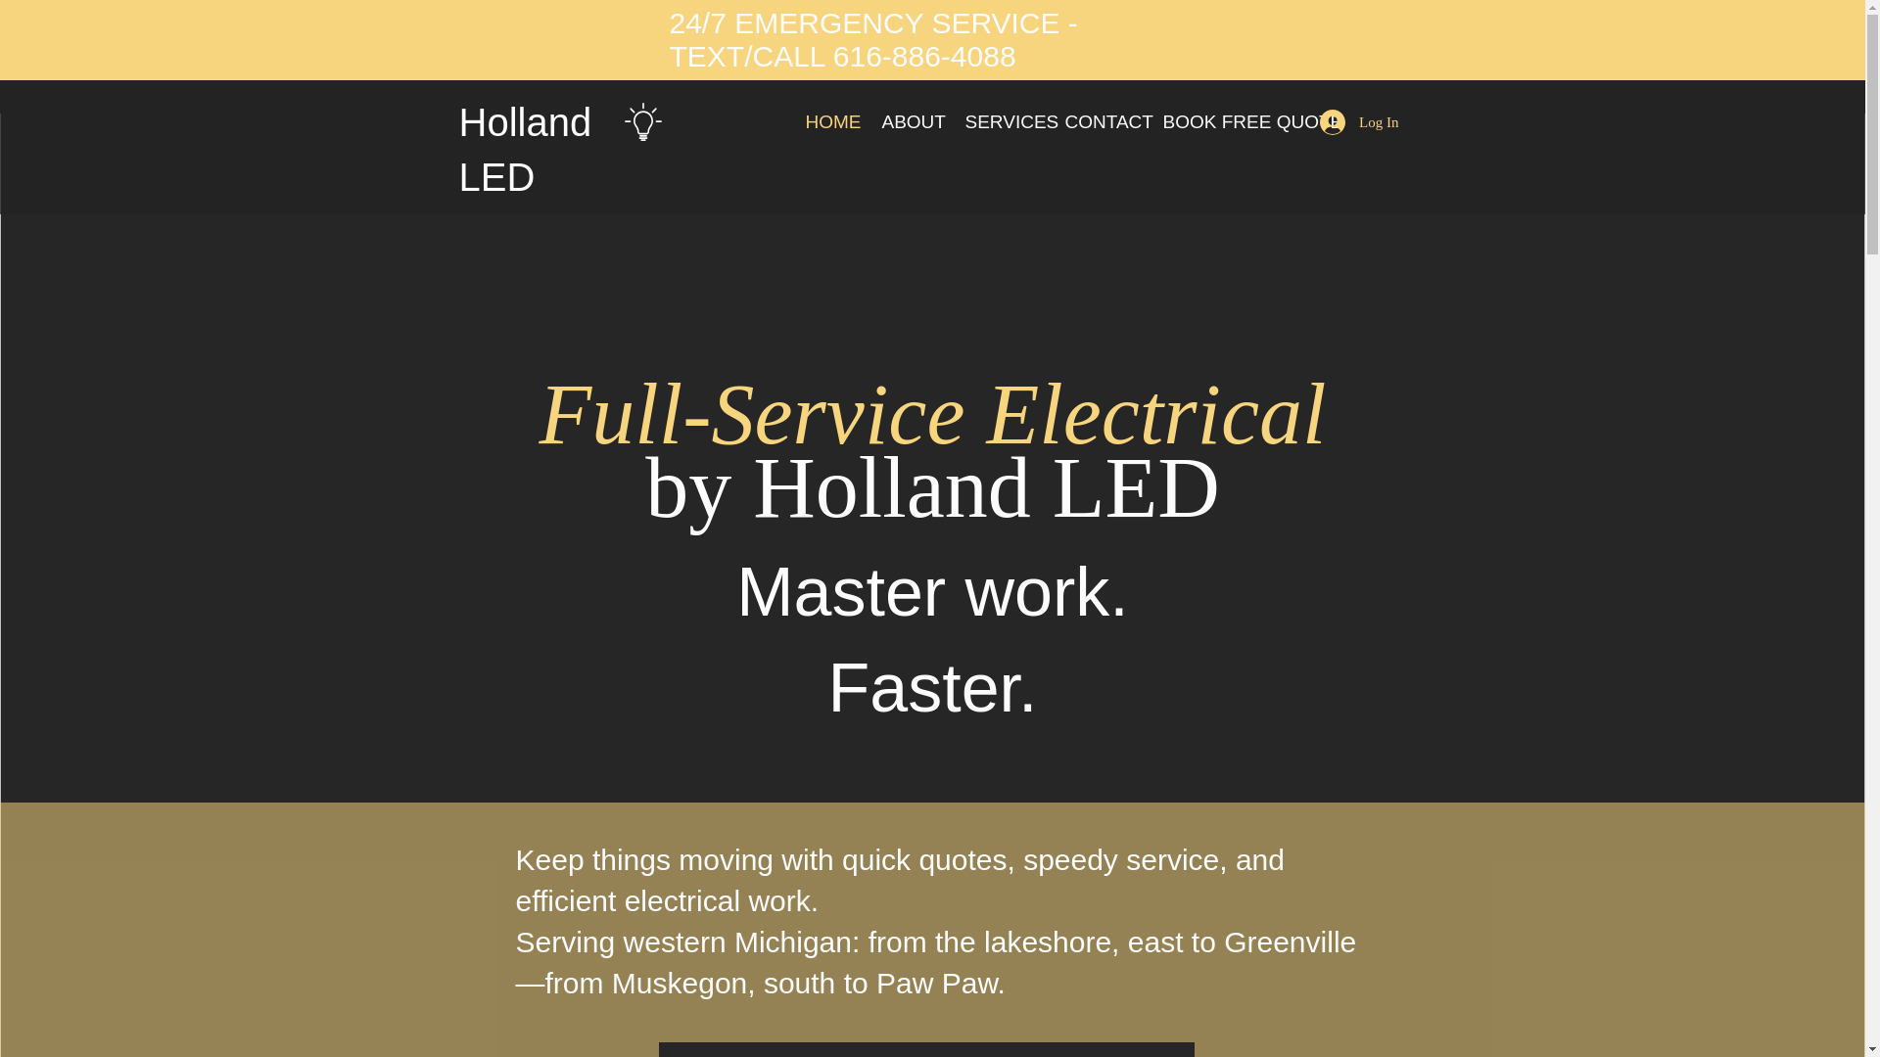 The image size is (1880, 1057). Describe the element at coordinates (1224, 121) in the screenshot. I see `BOOK FREE QUOTE` at that location.